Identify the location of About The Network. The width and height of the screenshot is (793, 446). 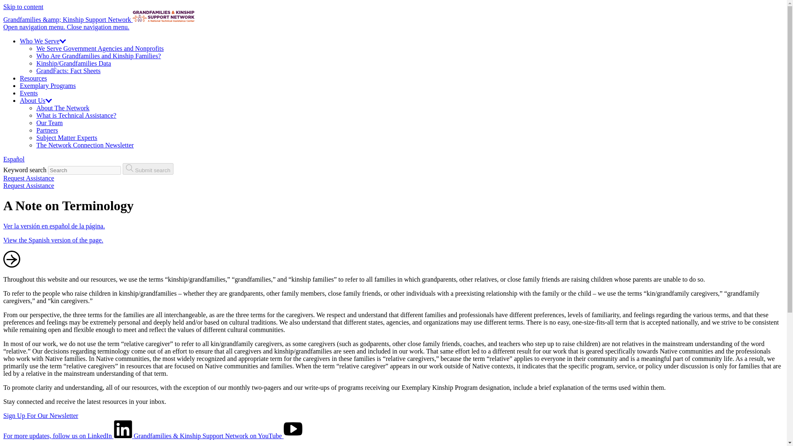
(63, 108).